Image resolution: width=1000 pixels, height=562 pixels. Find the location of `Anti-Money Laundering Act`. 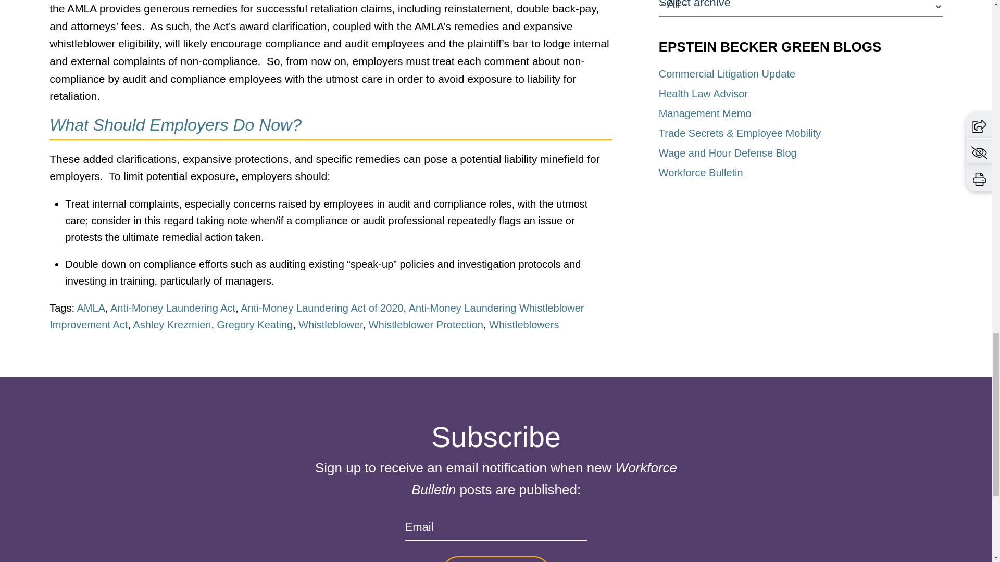

Anti-Money Laundering Act is located at coordinates (172, 308).